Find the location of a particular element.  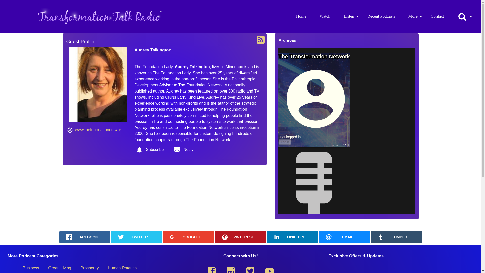

Recent Podcasts is located at coordinates (381, 16).